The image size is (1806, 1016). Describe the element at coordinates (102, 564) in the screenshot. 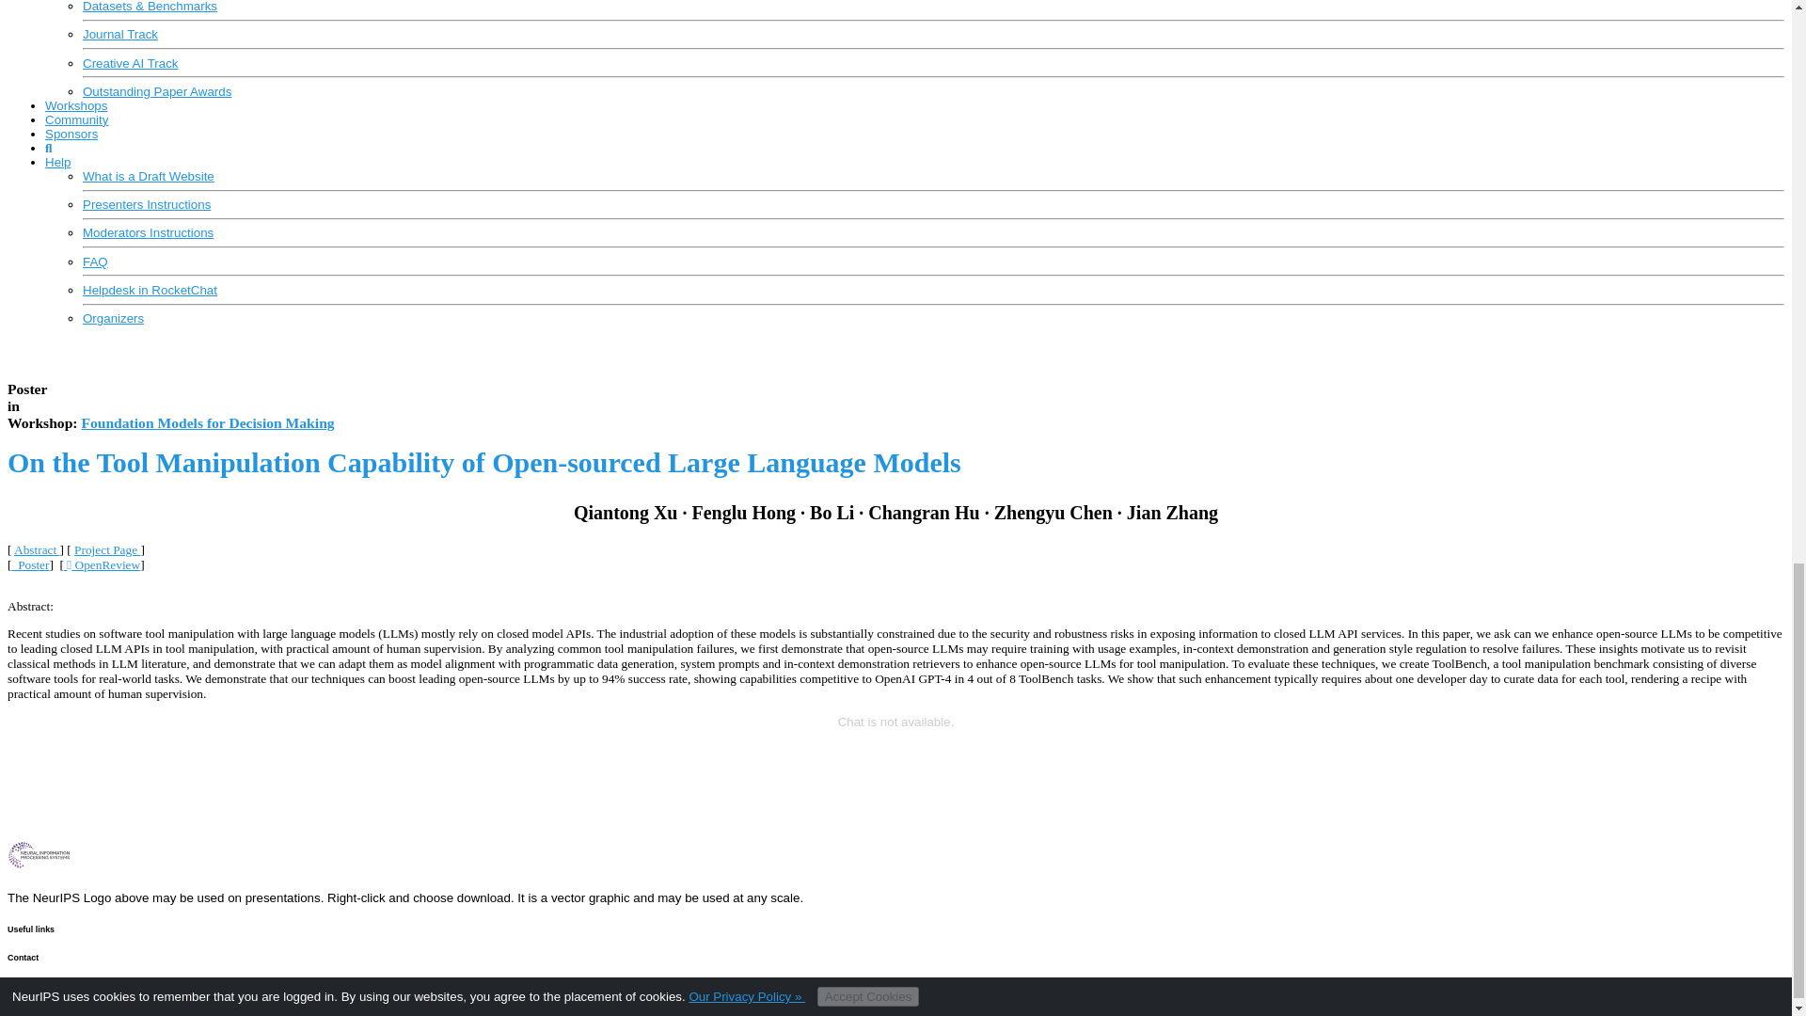

I see `OpenReview` at that location.